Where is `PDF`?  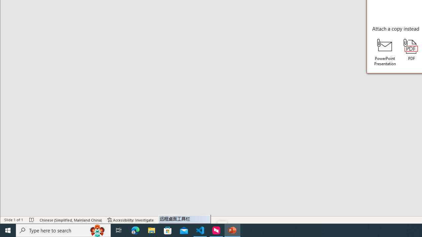
PDF is located at coordinates (411, 50).